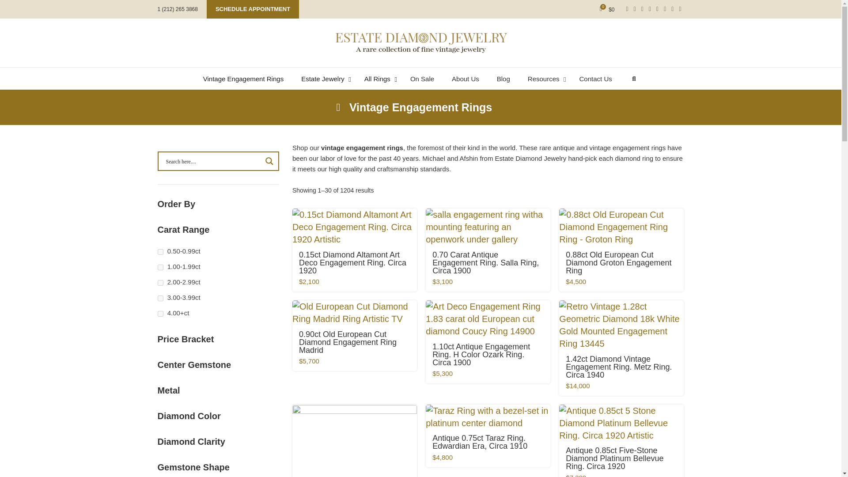 The width and height of the screenshot is (848, 477). What do you see at coordinates (160, 298) in the screenshot?
I see `3-99` at bounding box center [160, 298].